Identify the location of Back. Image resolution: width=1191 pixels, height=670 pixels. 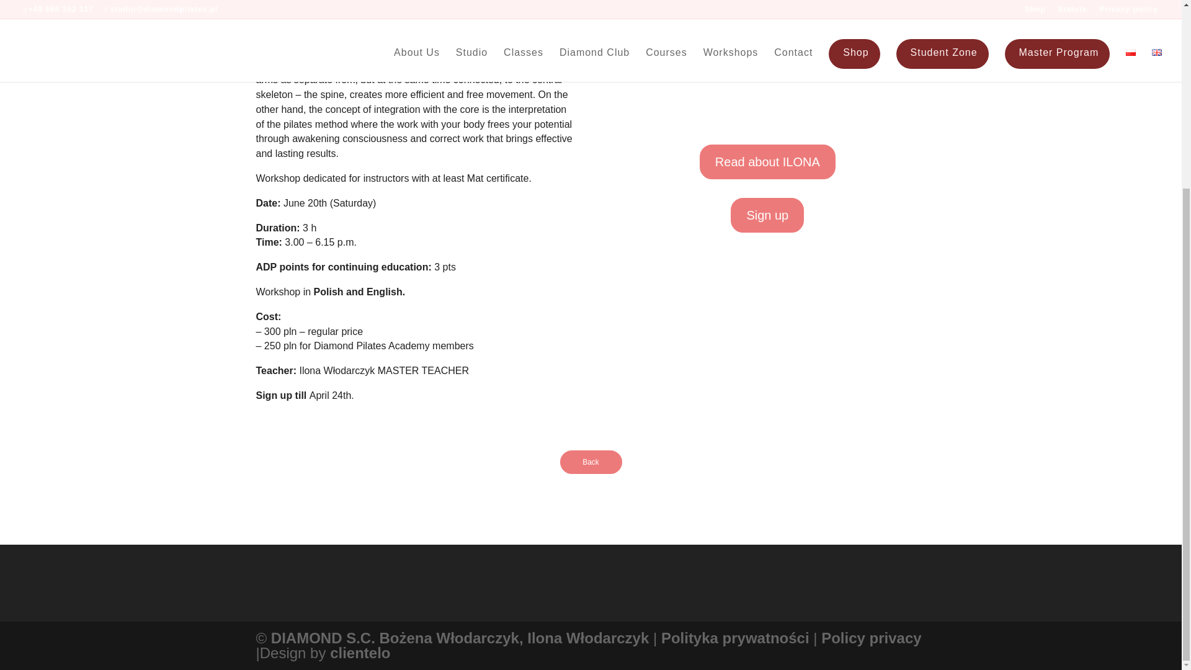
(591, 462).